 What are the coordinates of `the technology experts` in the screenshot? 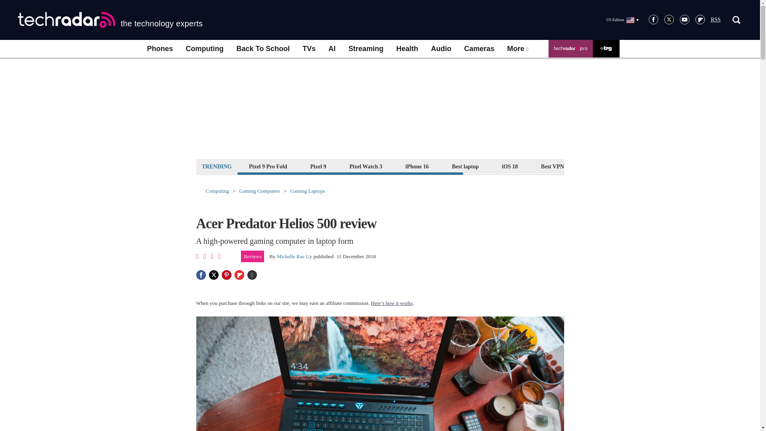 It's located at (110, 20).